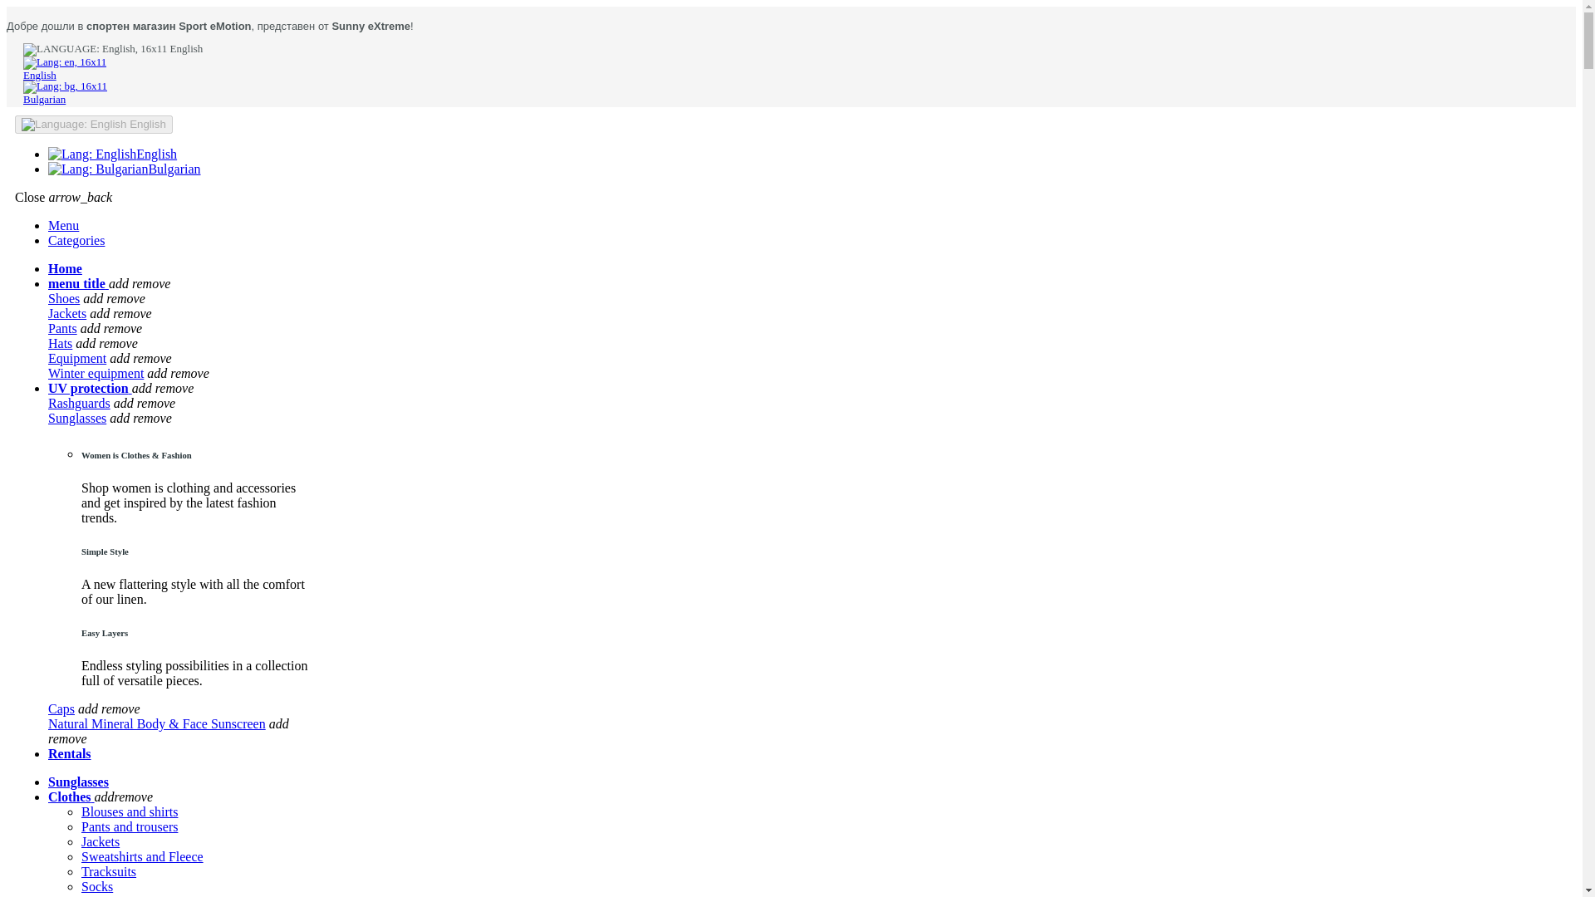 Image resolution: width=1595 pixels, height=897 pixels. I want to click on Socks, so click(96, 886).